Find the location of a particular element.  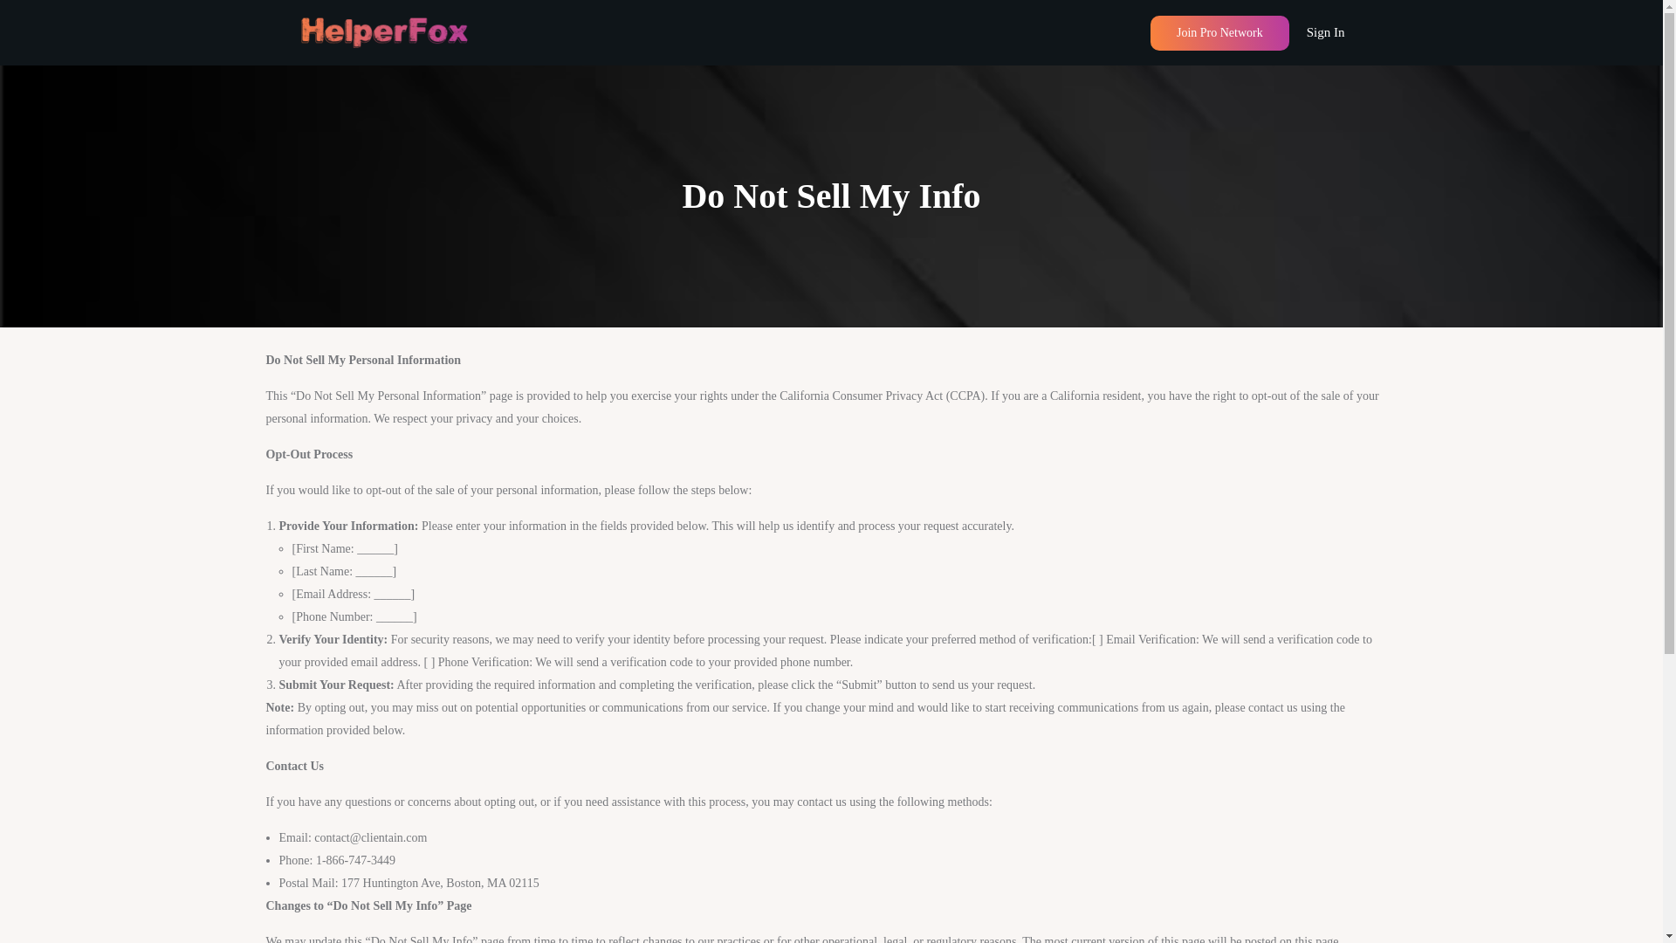

Join Pro Network is located at coordinates (1219, 33).